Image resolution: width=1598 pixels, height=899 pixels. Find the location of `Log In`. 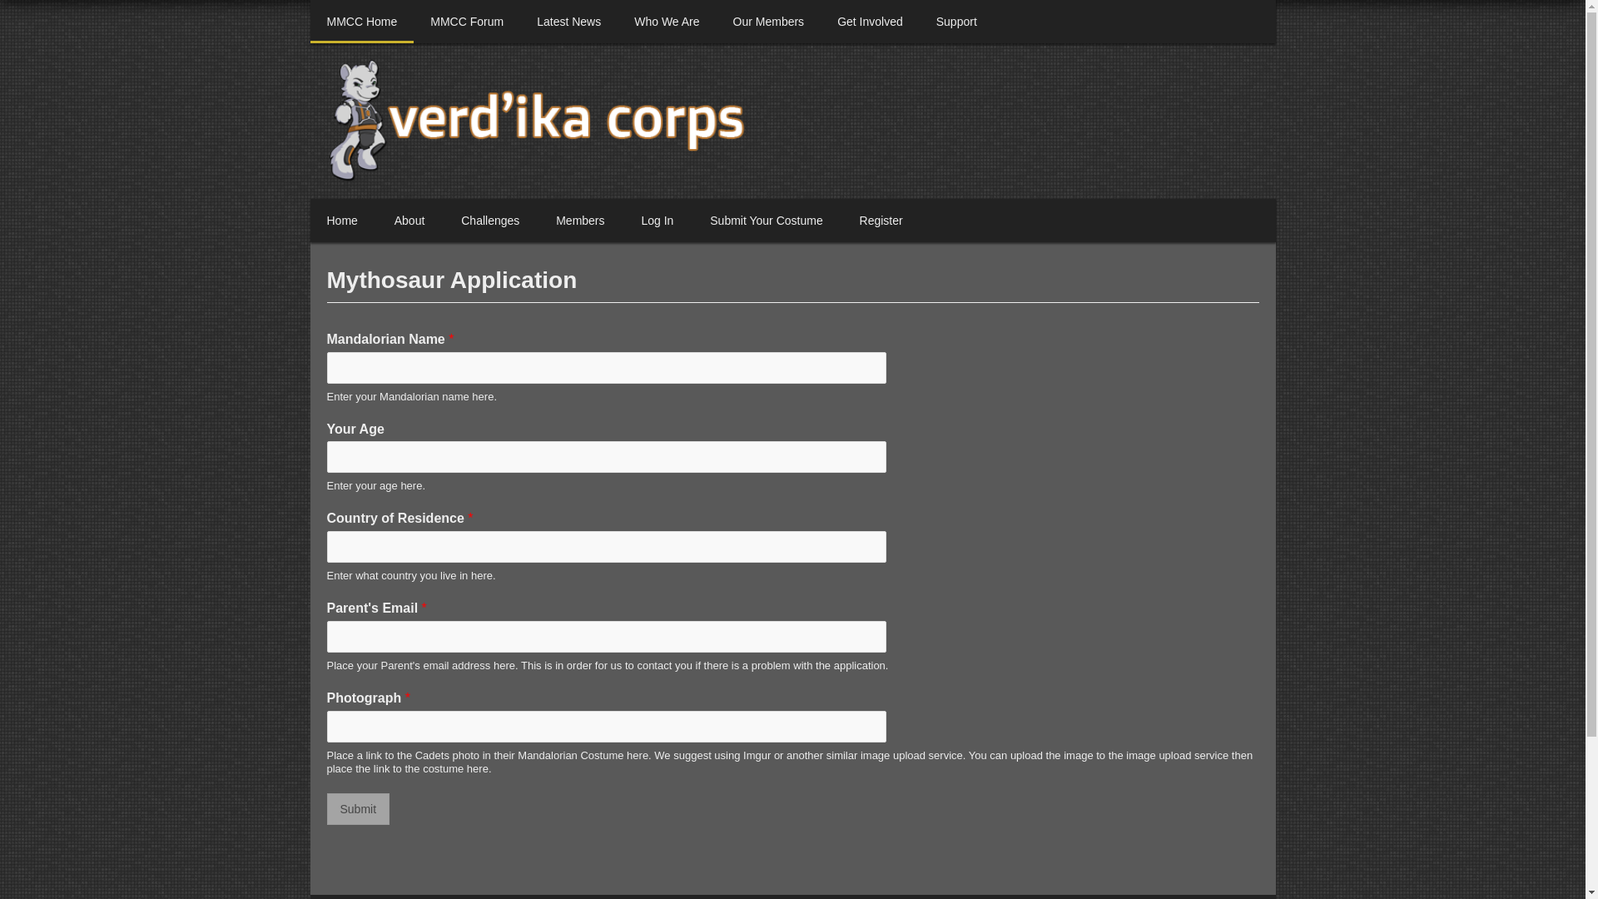

Log In is located at coordinates (658, 220).